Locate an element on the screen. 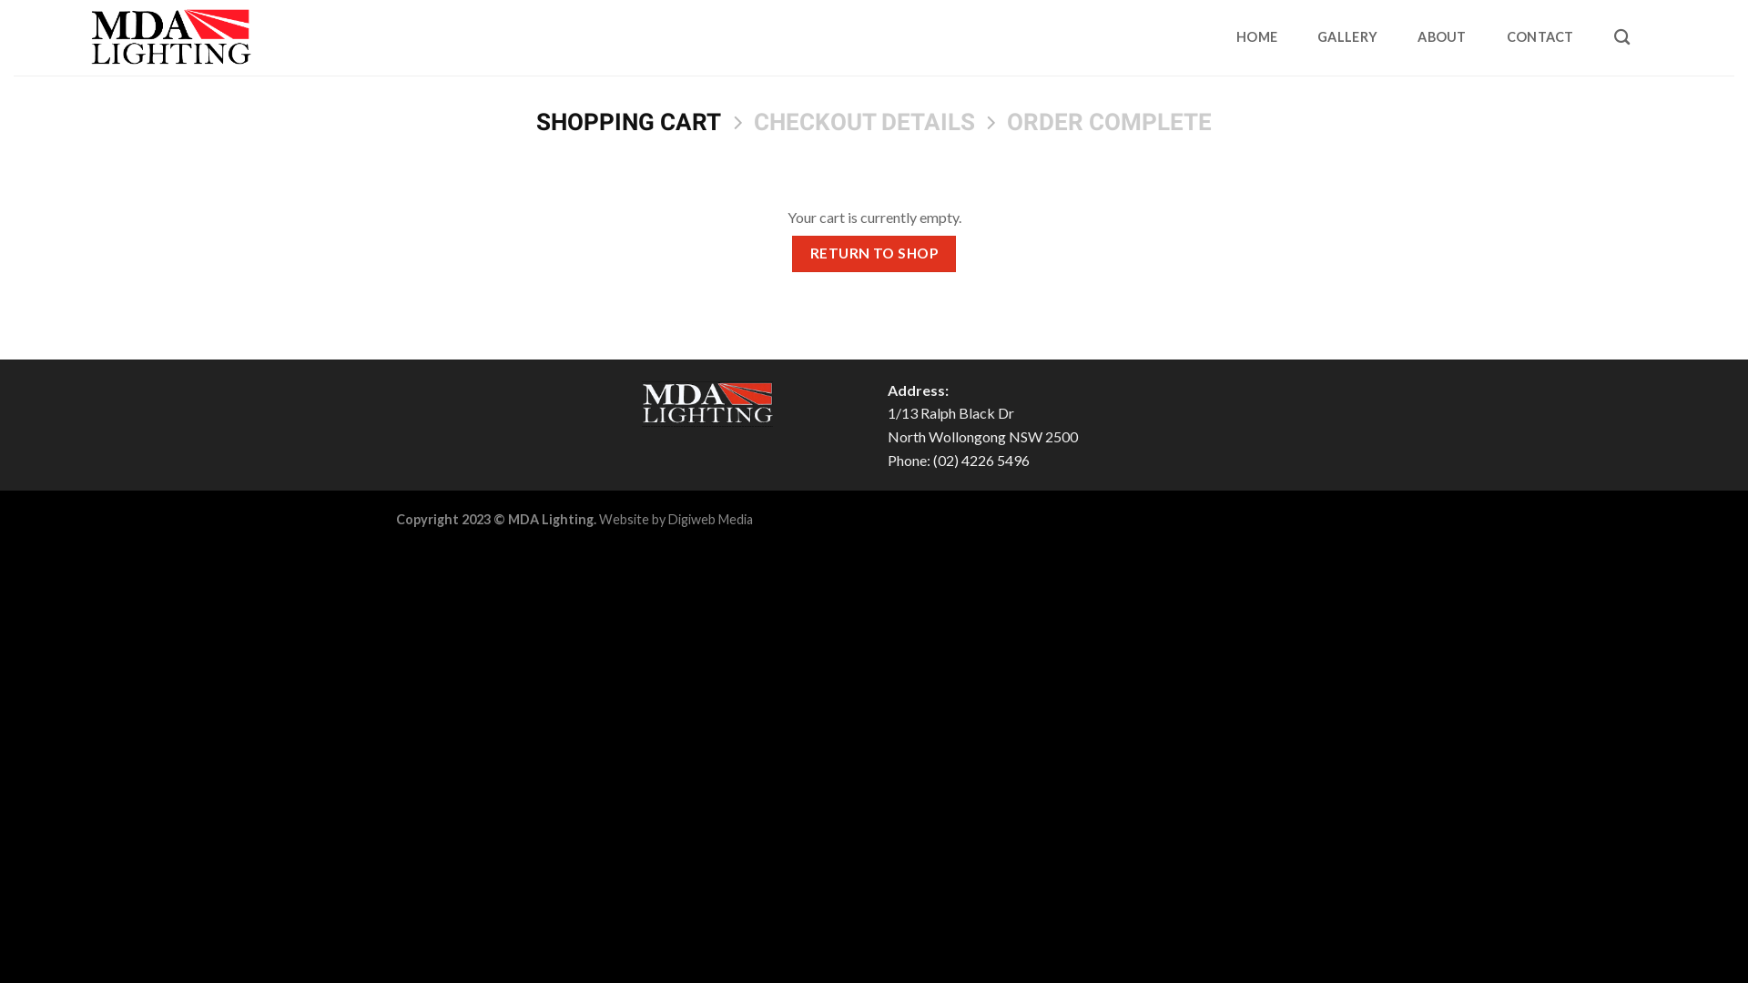 This screenshot has width=1748, height=983. HOME is located at coordinates (1256, 37).